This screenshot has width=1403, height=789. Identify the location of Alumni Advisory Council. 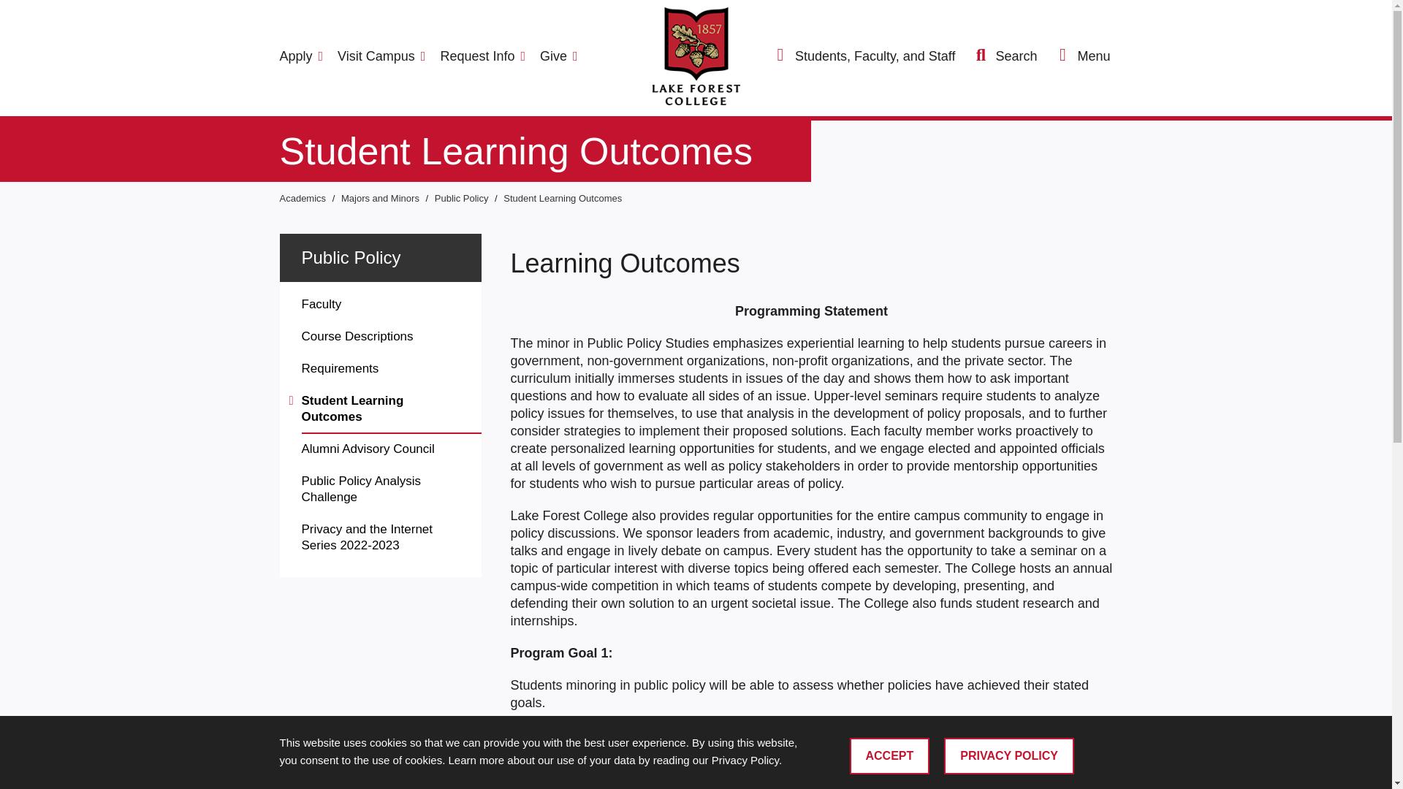
(391, 450).